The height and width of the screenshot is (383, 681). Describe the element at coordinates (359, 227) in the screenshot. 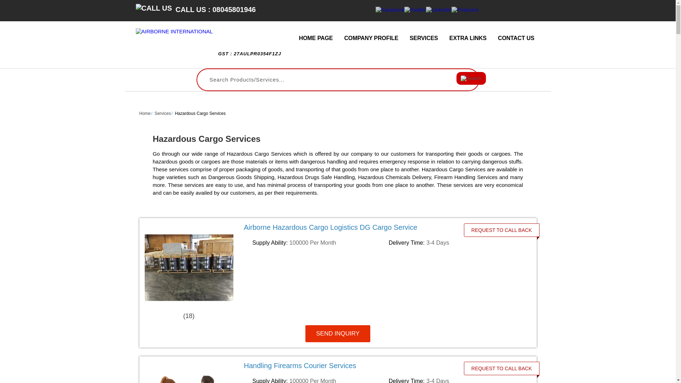

I see `Airborne Hazardous Cargo Logistics DG Cargo Service` at that location.